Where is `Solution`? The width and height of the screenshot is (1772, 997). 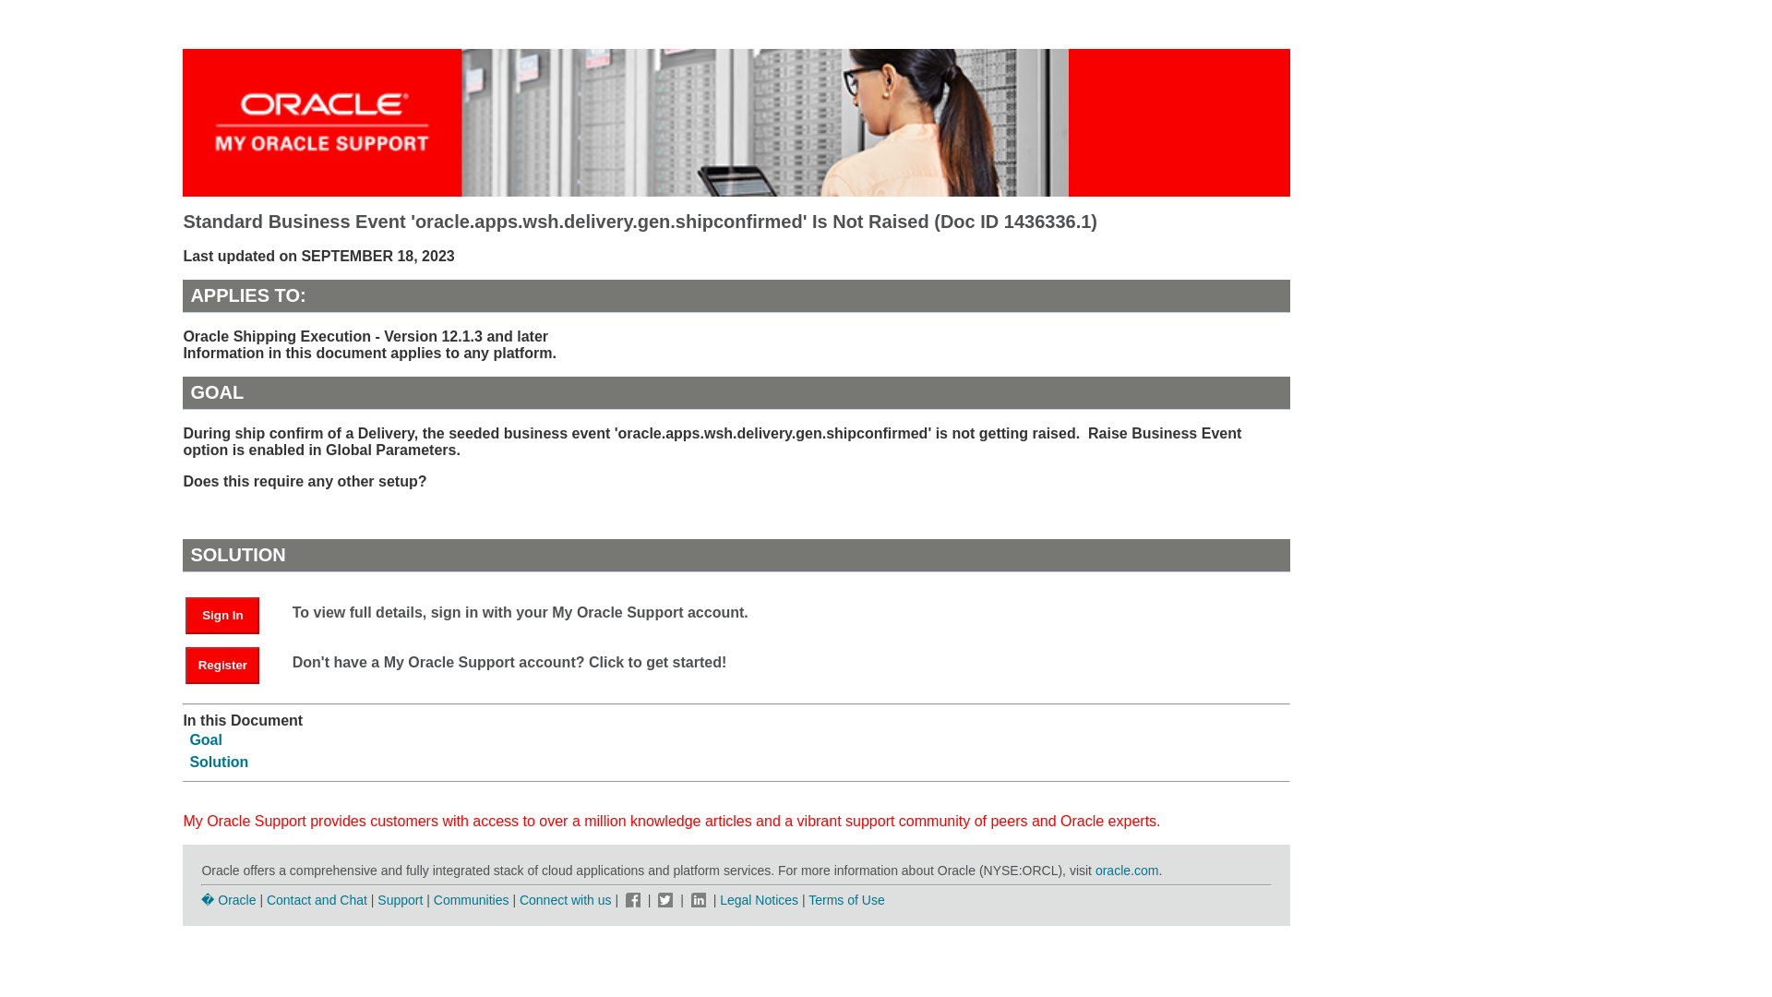 Solution is located at coordinates (218, 761).